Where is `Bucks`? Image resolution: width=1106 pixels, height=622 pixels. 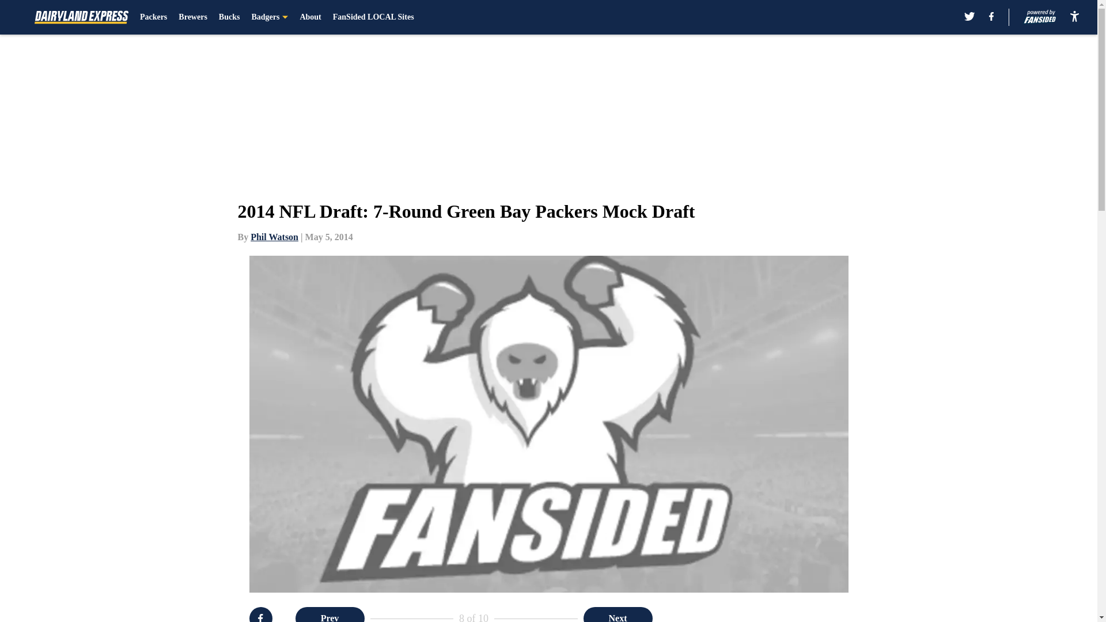
Bucks is located at coordinates (229, 17).